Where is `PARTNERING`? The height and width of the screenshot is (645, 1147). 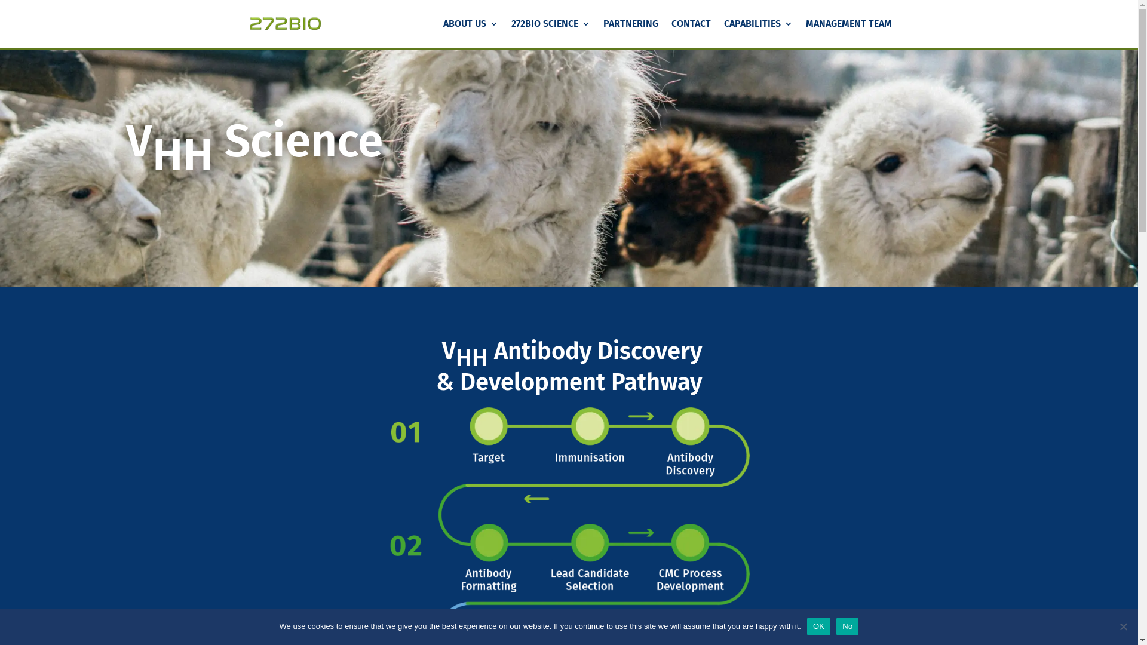 PARTNERING is located at coordinates (631, 33).